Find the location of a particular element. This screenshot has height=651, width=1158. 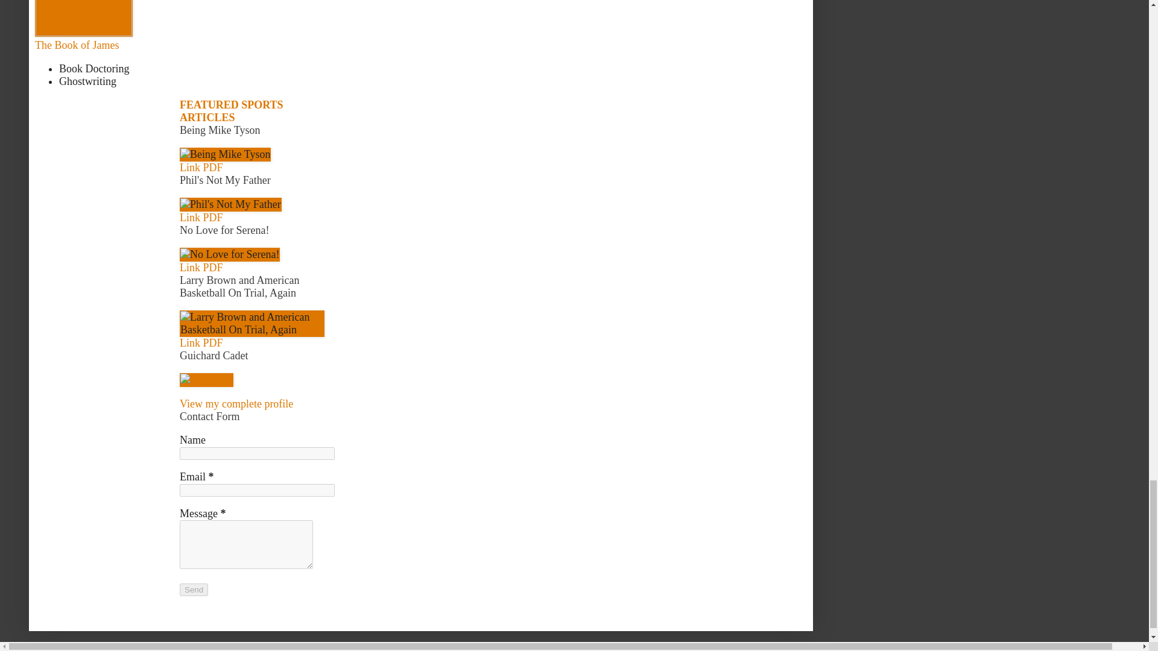

Link is located at coordinates (189, 342).